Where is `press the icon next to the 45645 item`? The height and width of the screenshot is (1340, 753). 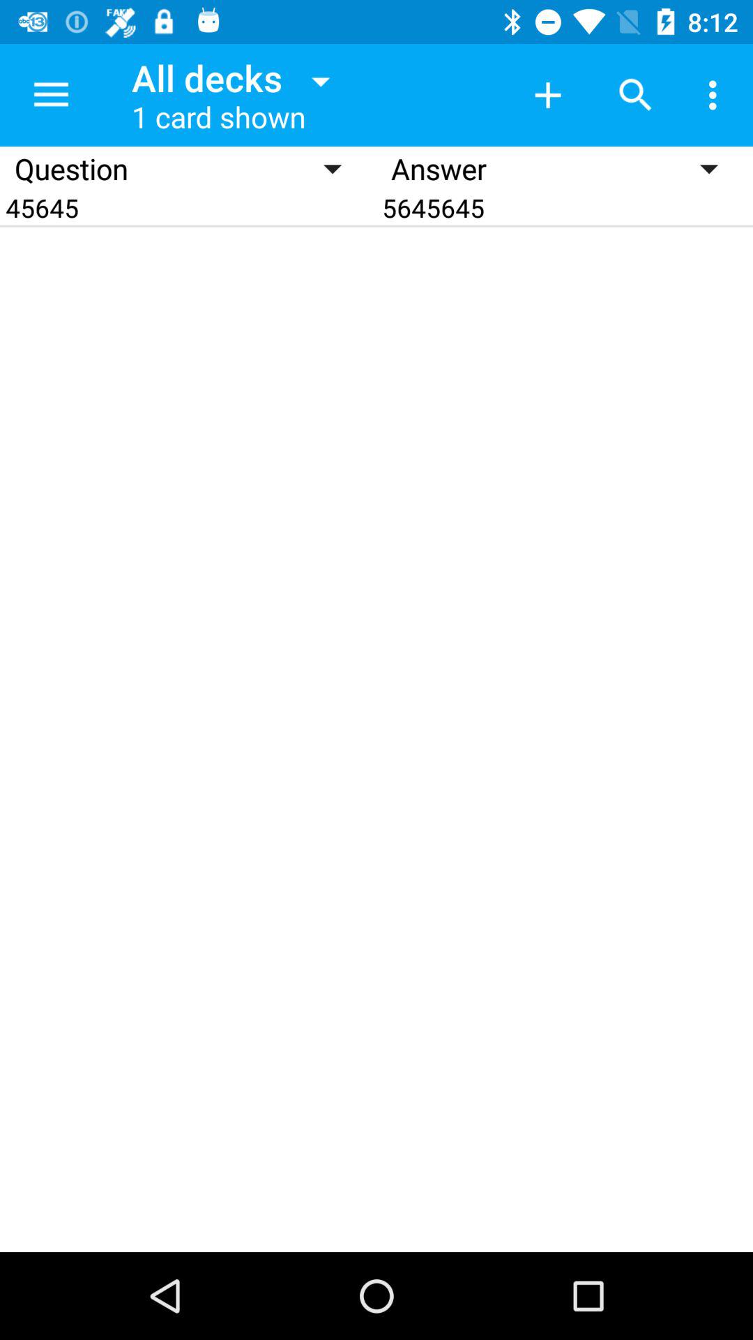
press the icon next to the 45645 item is located at coordinates (565, 208).